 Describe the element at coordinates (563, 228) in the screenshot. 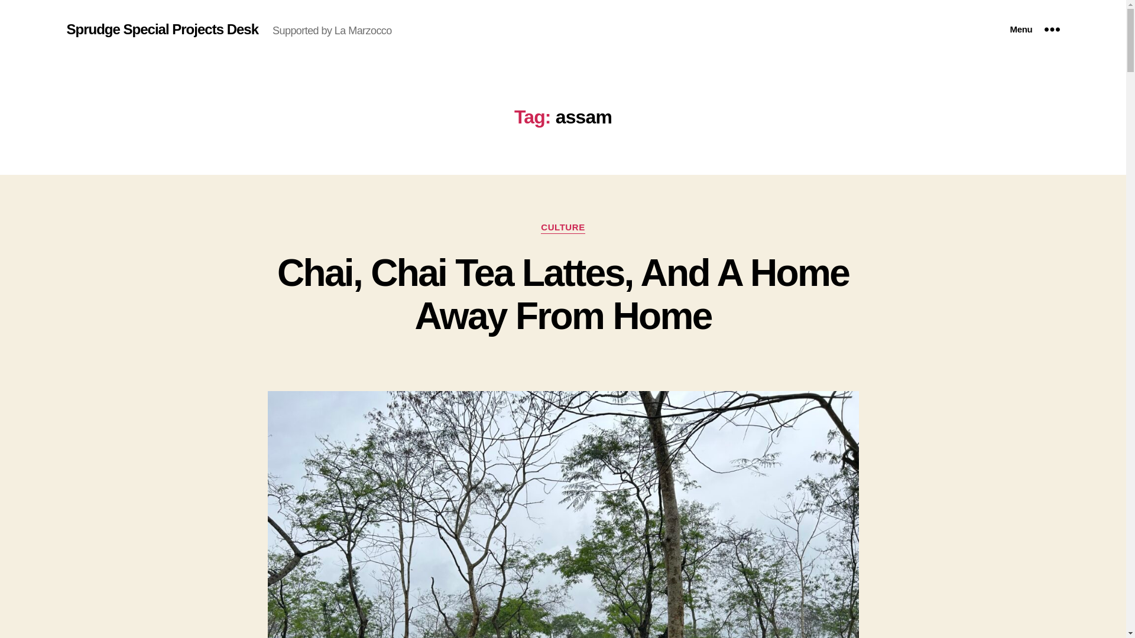

I see `CULTURE` at that location.